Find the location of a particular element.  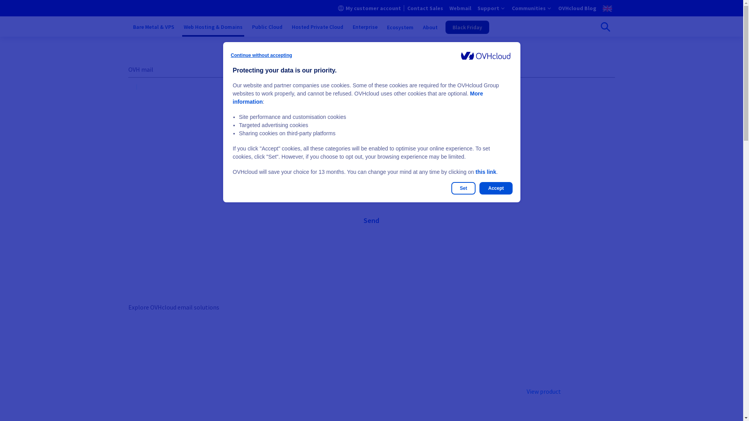

OVHcloud Blog is located at coordinates (577, 8).